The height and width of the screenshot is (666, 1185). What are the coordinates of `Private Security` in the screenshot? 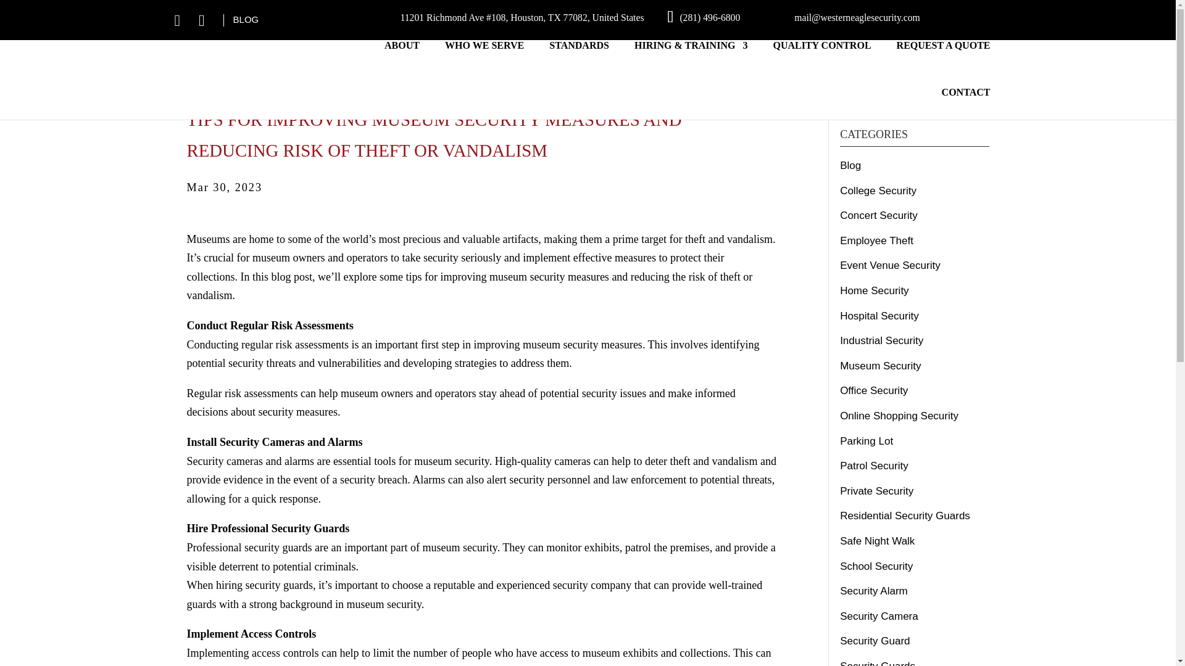 It's located at (876, 491).